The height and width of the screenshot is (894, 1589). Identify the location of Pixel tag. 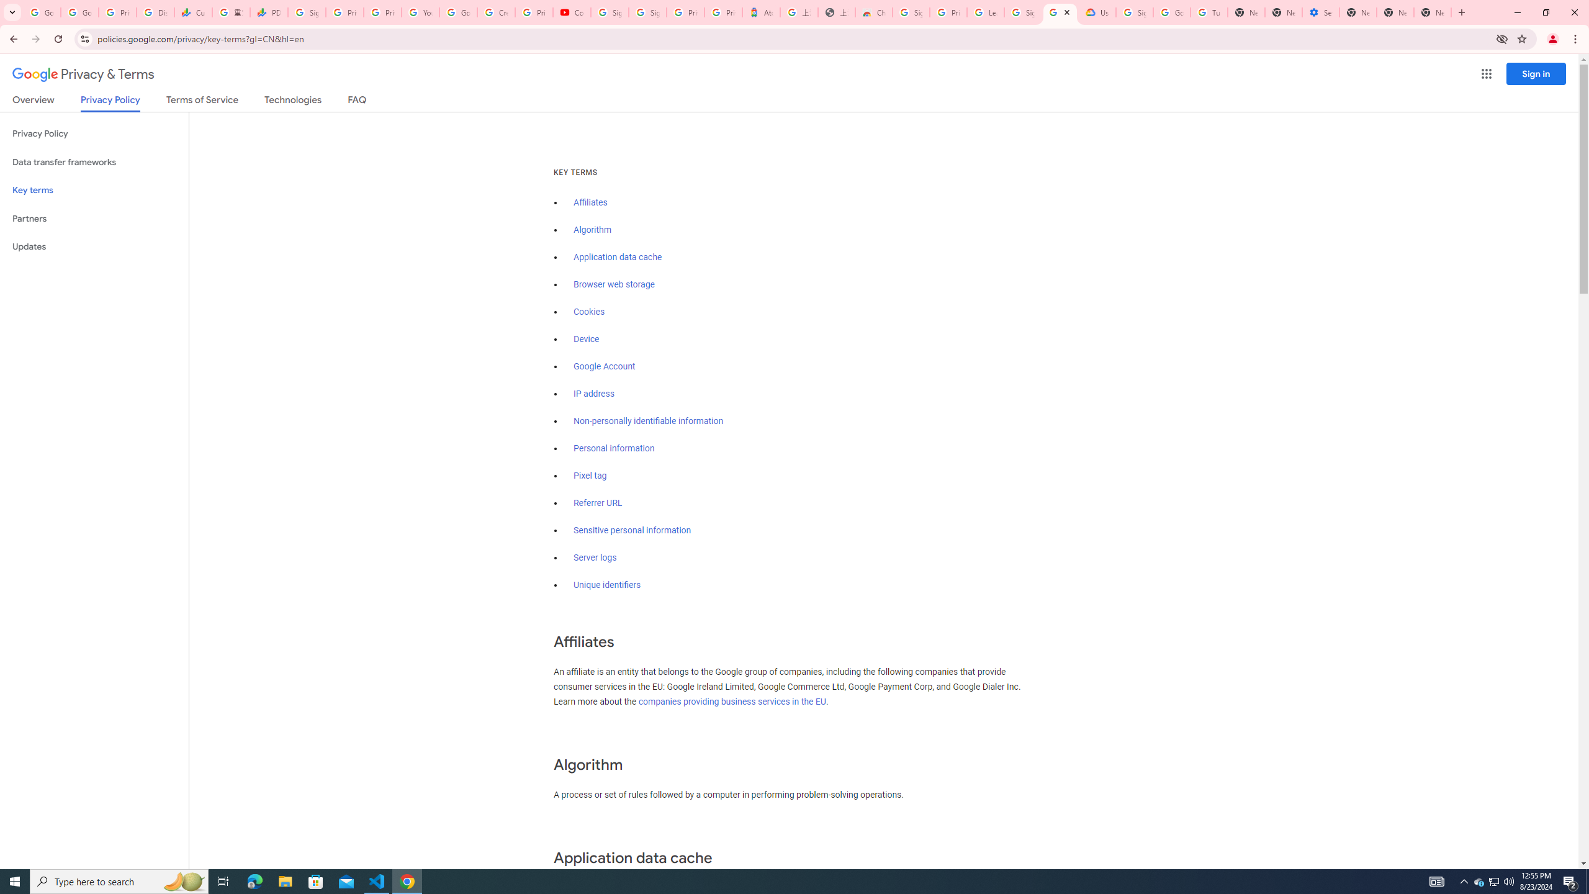
(590, 476).